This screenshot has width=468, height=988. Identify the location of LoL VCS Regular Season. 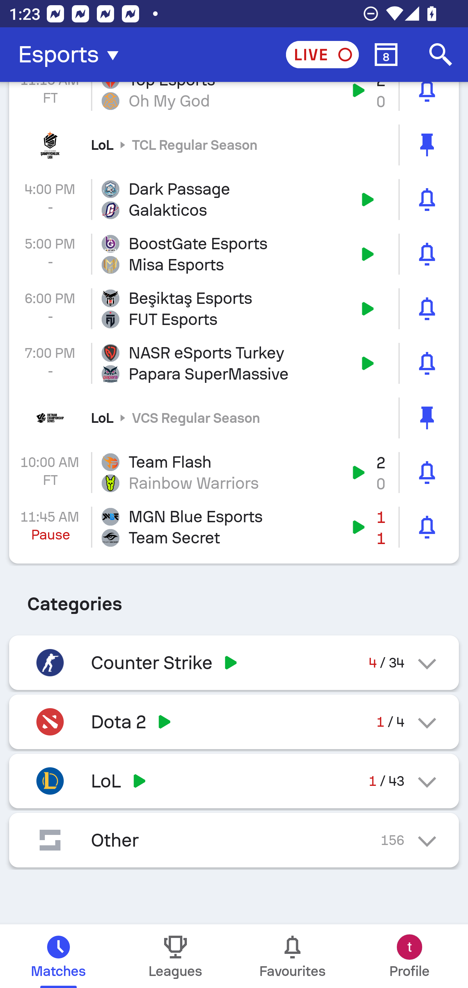
(234, 418).